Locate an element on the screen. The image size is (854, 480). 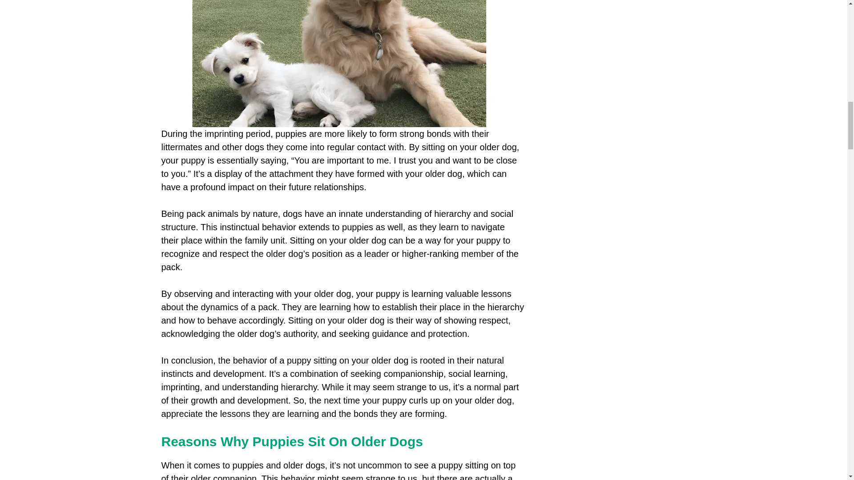
Study Behavior: Why Does My Puppy Sit on My Older Dog? 2 is located at coordinates (339, 64).